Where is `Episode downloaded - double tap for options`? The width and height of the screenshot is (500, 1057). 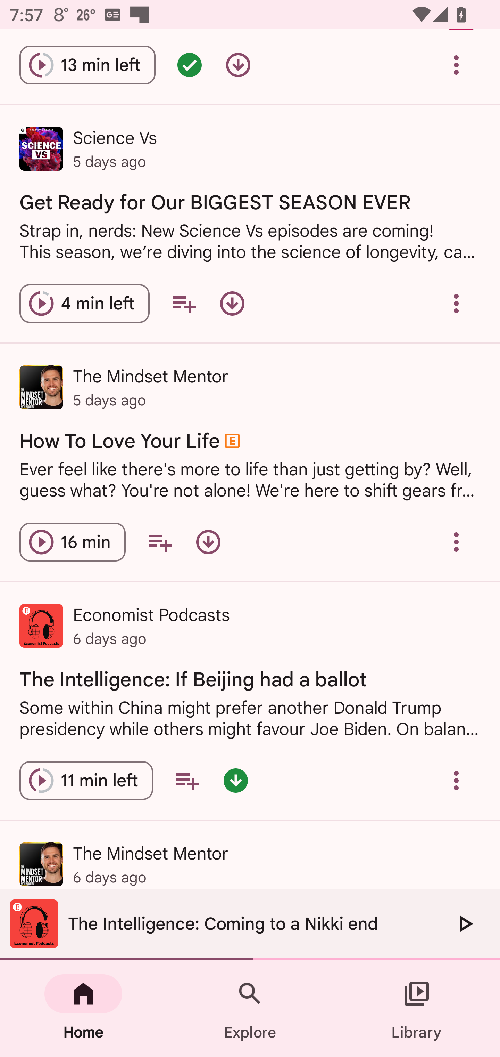 Episode downloaded - double tap for options is located at coordinates (235, 780).